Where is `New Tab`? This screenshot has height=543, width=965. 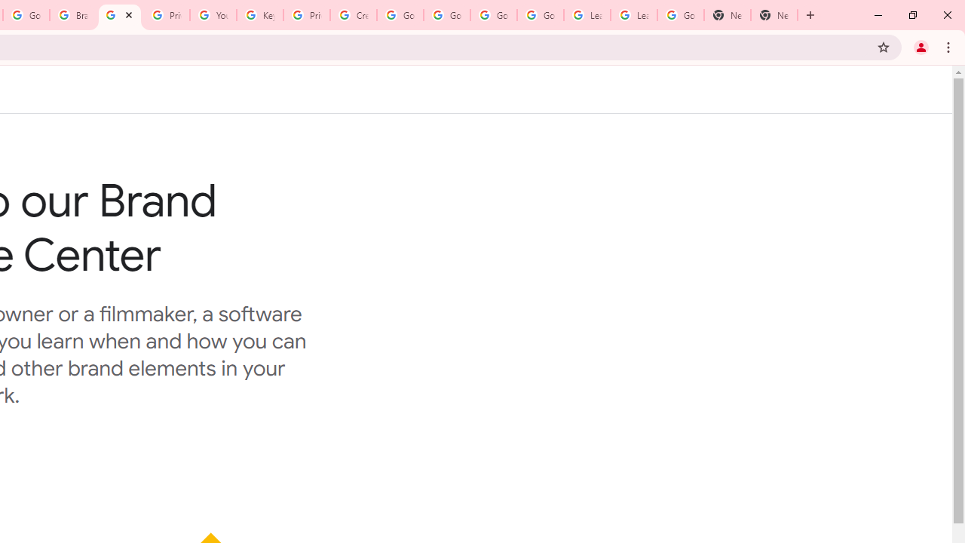 New Tab is located at coordinates (774, 15).